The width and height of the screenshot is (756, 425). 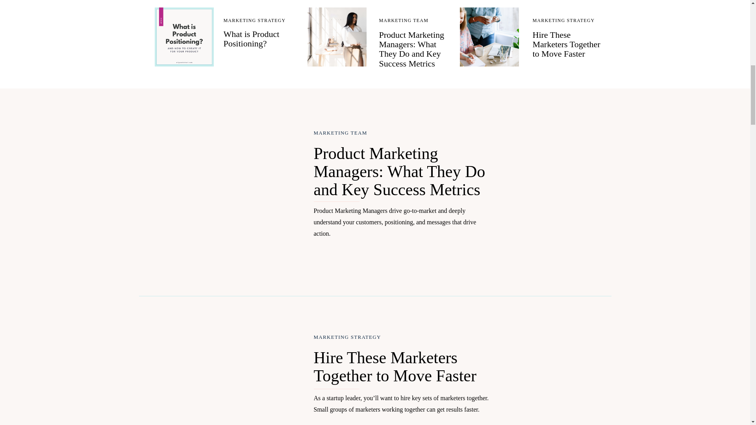 What do you see at coordinates (566, 44) in the screenshot?
I see `Hire These Marketers Together to Move Faster` at bounding box center [566, 44].